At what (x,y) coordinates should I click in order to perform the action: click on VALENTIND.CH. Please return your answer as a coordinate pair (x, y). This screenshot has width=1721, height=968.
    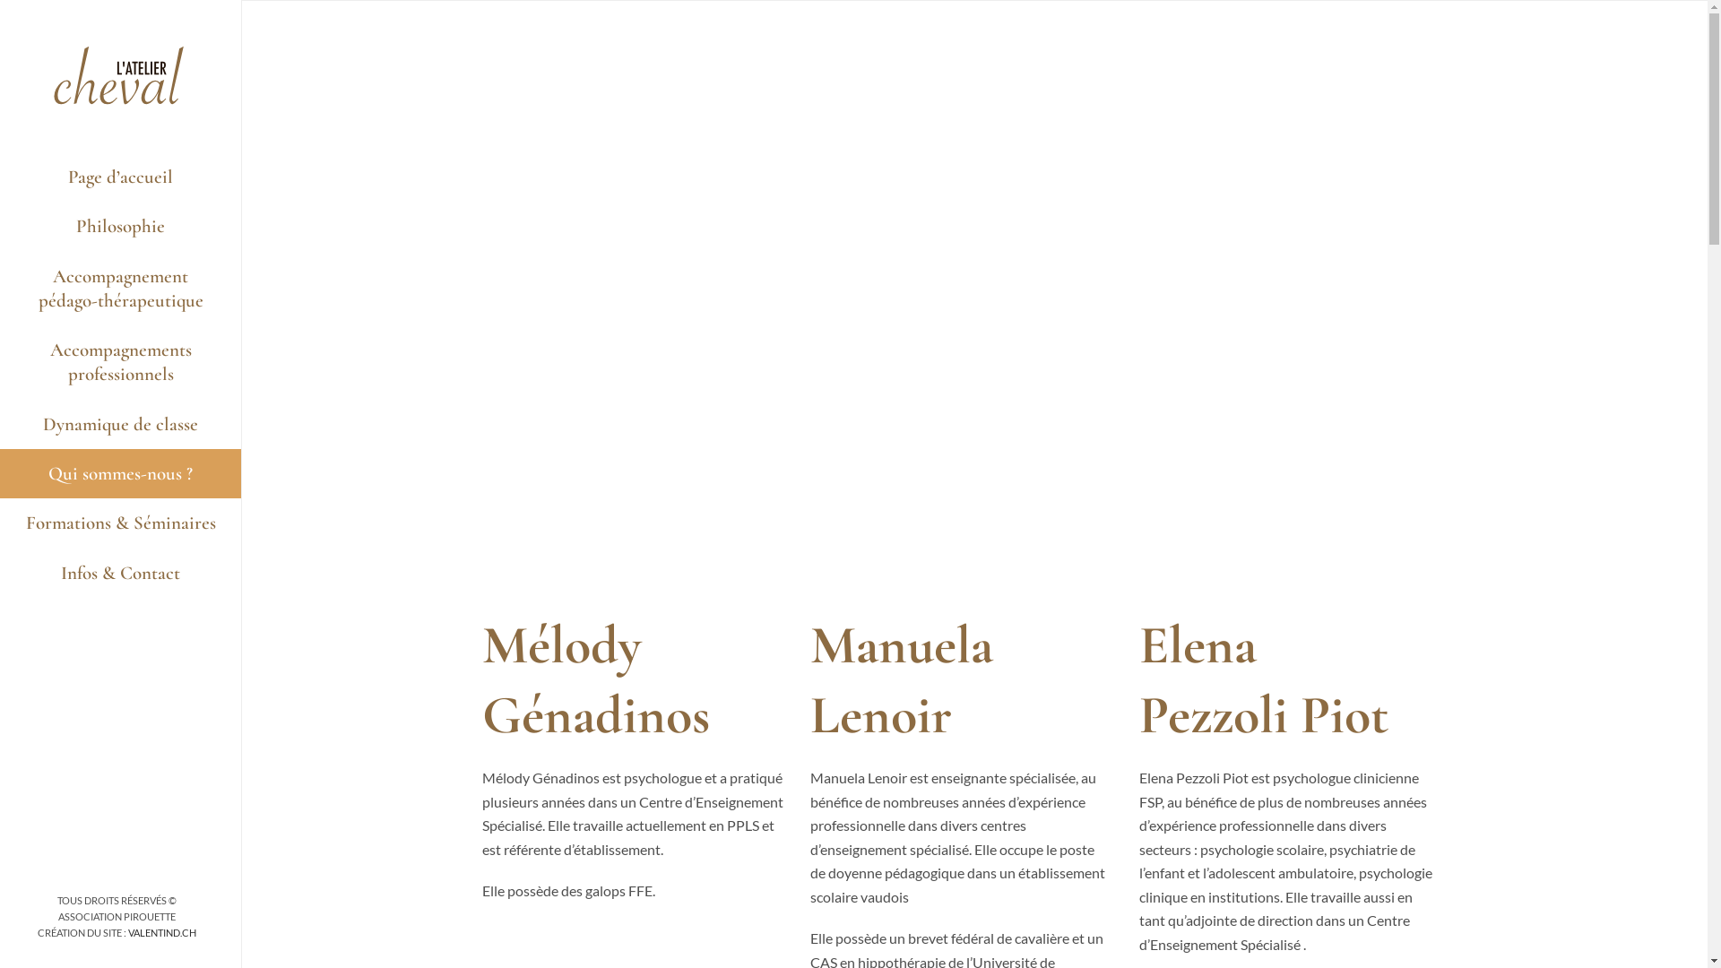
    Looking at the image, I should click on (161, 932).